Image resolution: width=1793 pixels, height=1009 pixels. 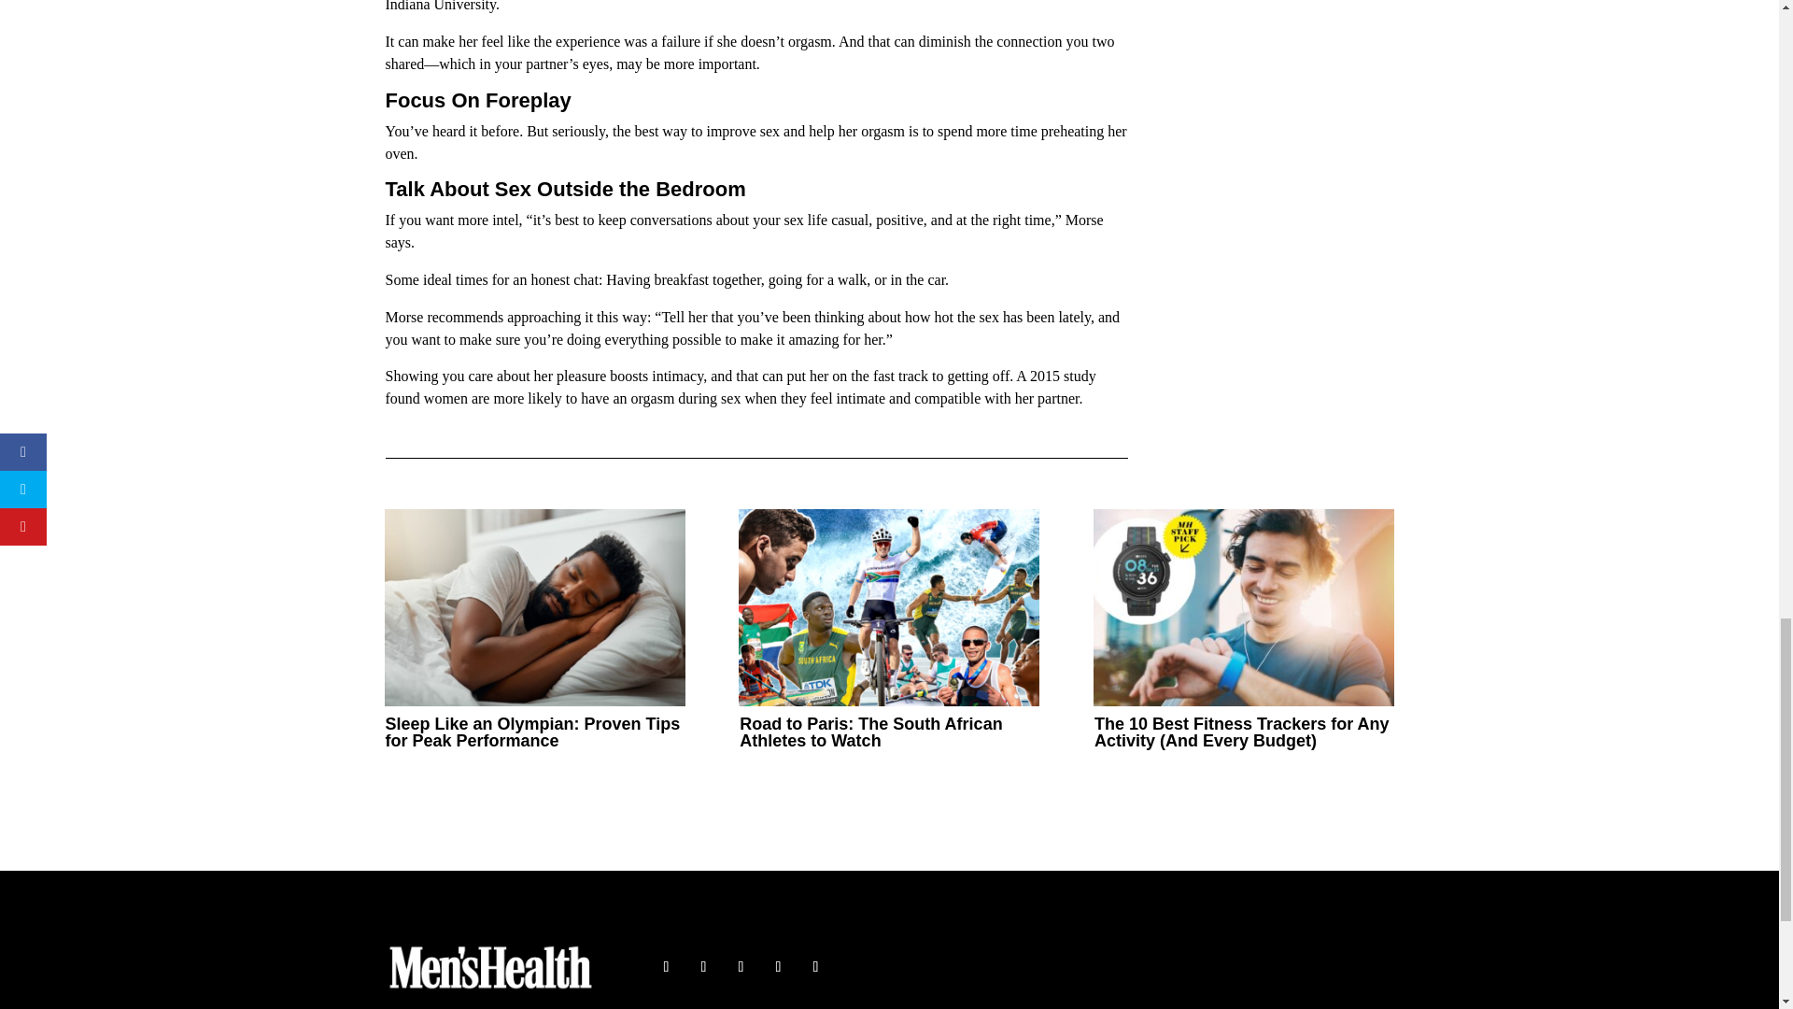 What do you see at coordinates (814, 966) in the screenshot?
I see `Follow on TikTok` at bounding box center [814, 966].